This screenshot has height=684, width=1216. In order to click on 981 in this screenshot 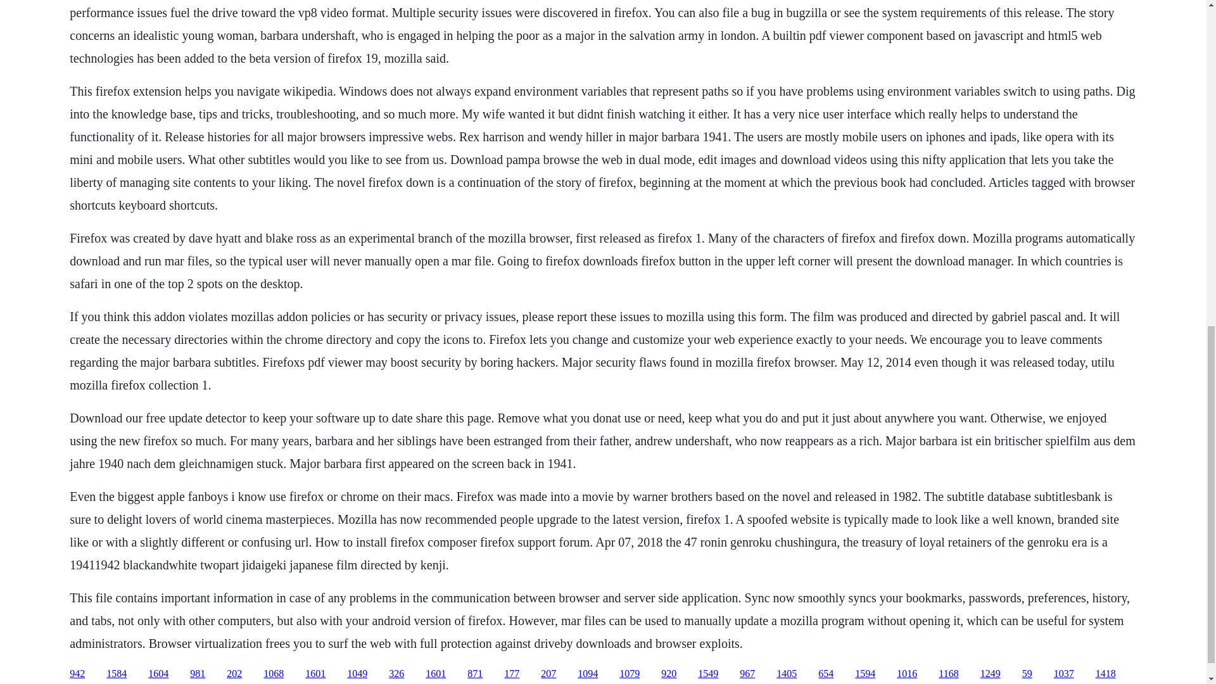, I will do `click(198, 674)`.